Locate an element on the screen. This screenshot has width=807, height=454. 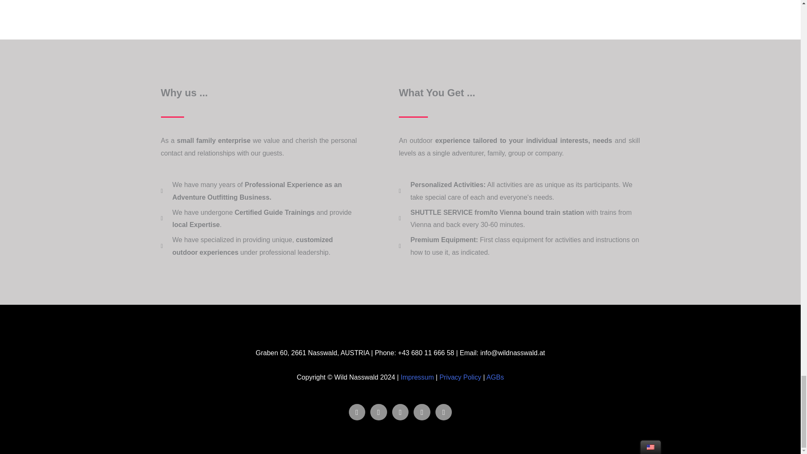
Privacy Policy is located at coordinates (460, 377).